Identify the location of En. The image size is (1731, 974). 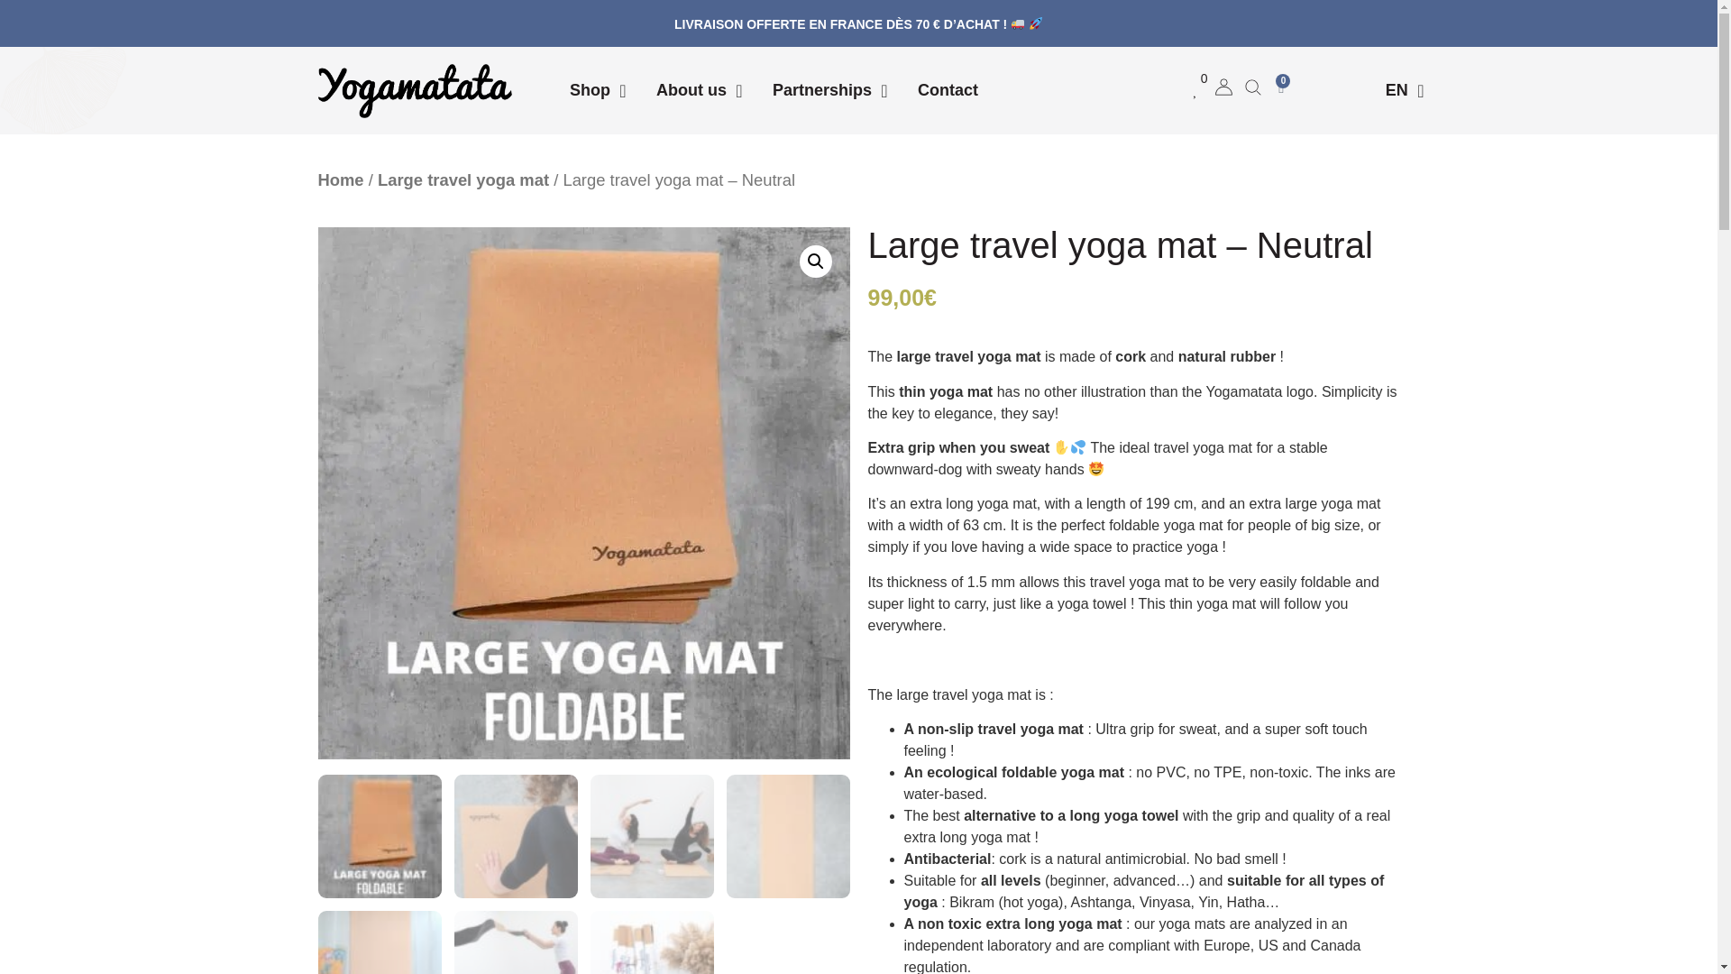
(1397, 90).